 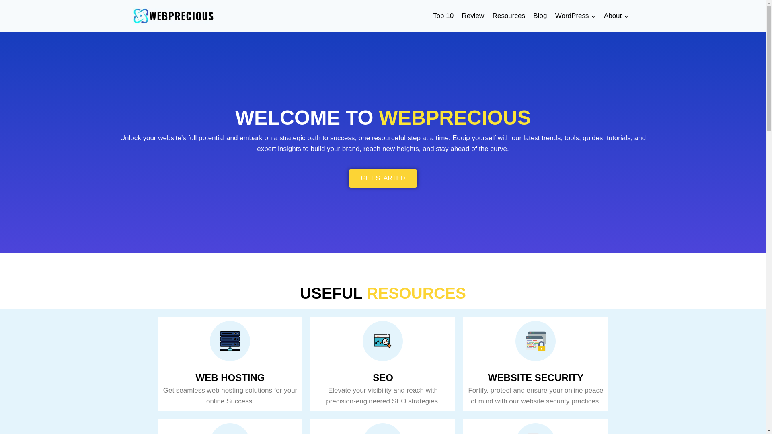 I want to click on Resources, so click(x=508, y=16).